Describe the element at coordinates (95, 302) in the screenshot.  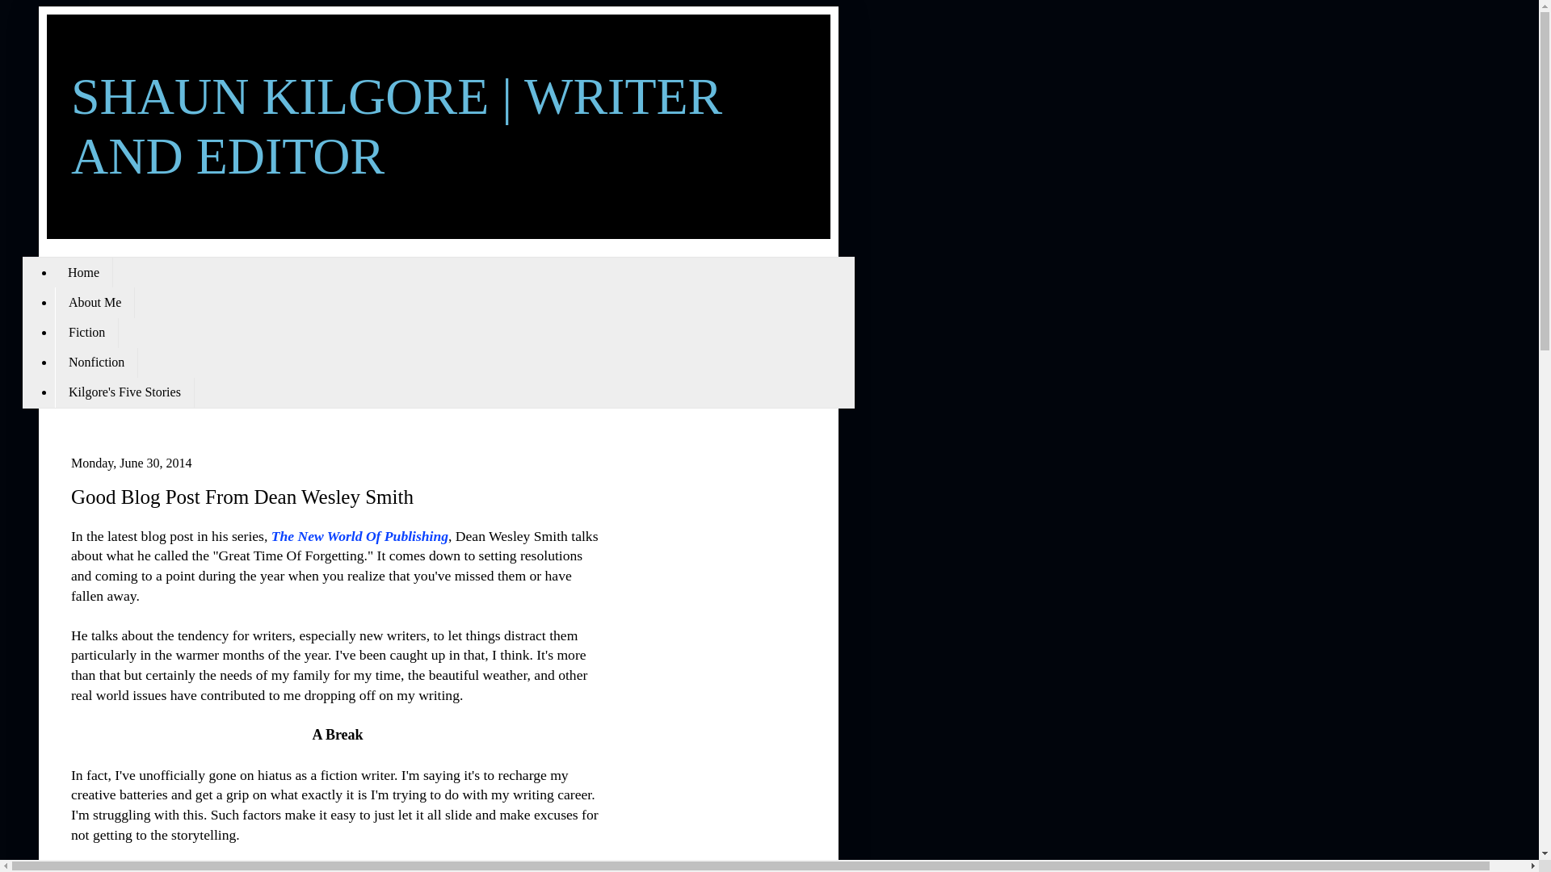
I see `About Me` at that location.